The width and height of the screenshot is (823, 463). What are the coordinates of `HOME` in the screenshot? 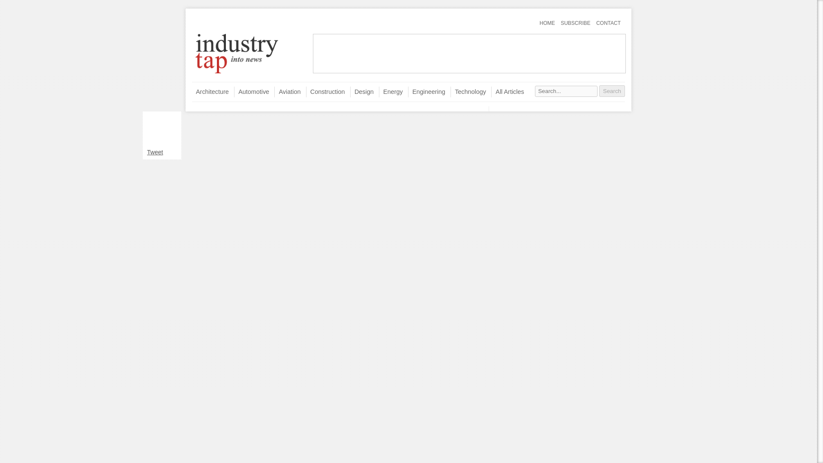 It's located at (547, 23).